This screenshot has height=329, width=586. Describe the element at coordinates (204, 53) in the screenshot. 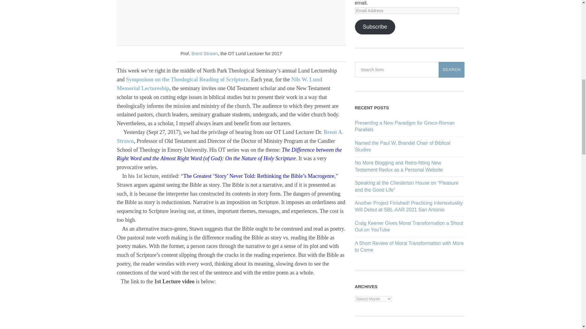

I see `Brent Strawn` at that location.